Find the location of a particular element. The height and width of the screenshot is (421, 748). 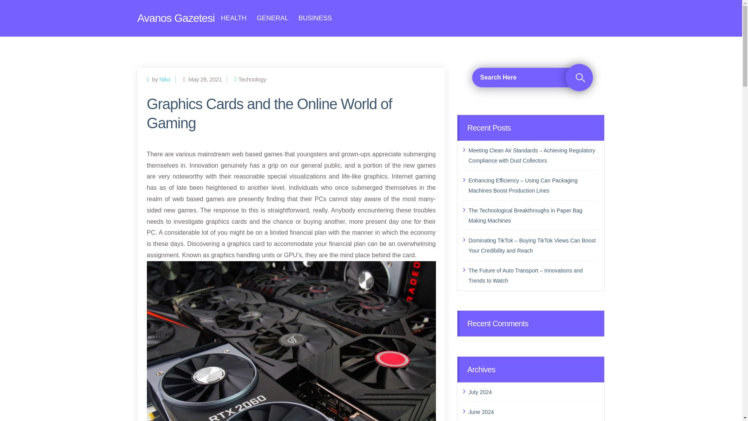

Niko is located at coordinates (164, 79).